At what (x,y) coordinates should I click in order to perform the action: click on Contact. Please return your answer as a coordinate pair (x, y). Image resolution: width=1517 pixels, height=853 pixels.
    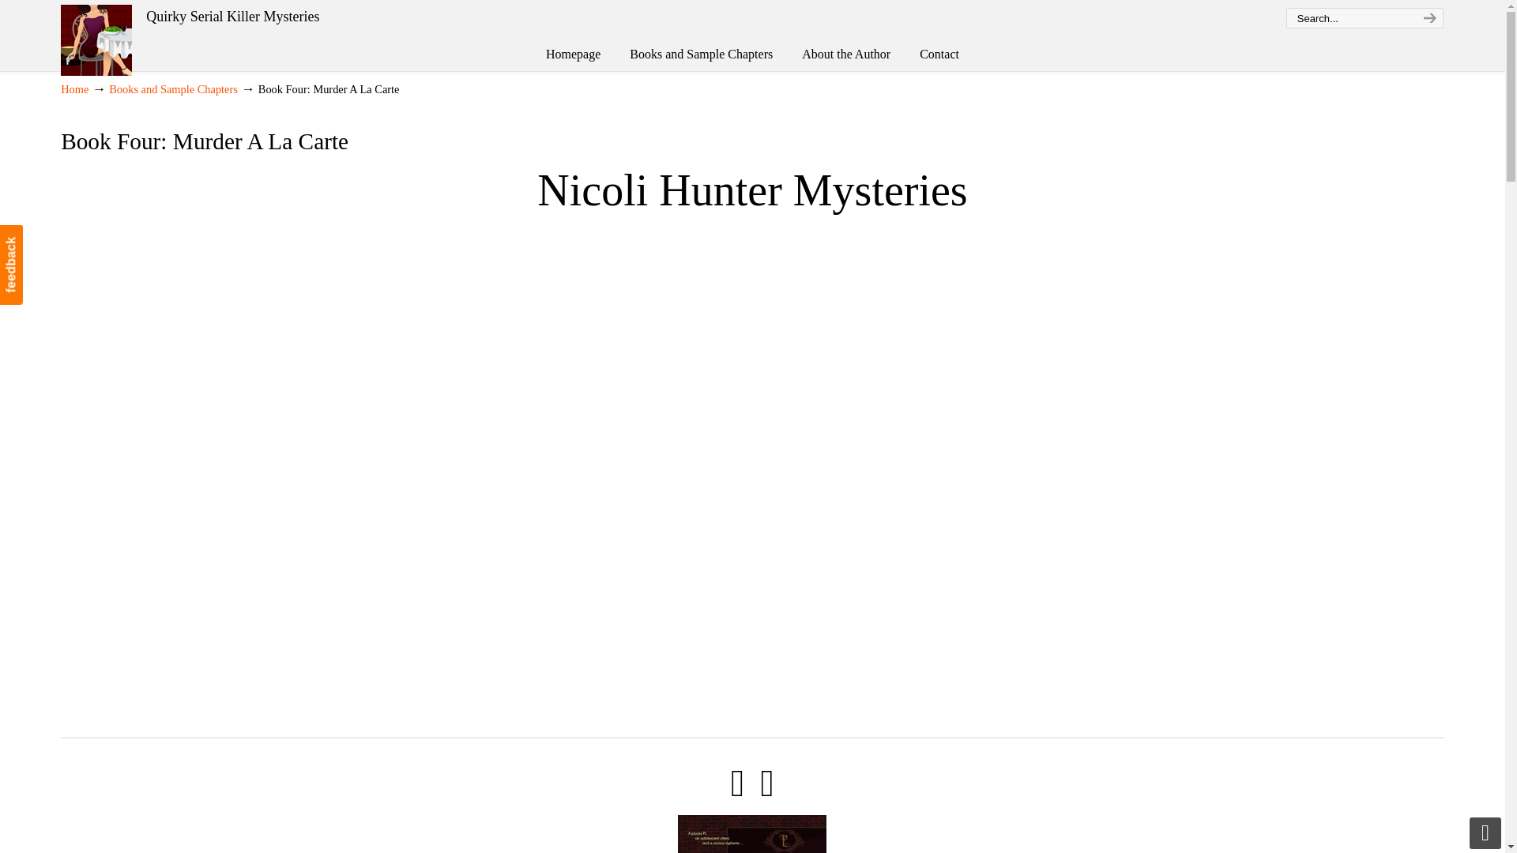
    Looking at the image, I should click on (939, 54).